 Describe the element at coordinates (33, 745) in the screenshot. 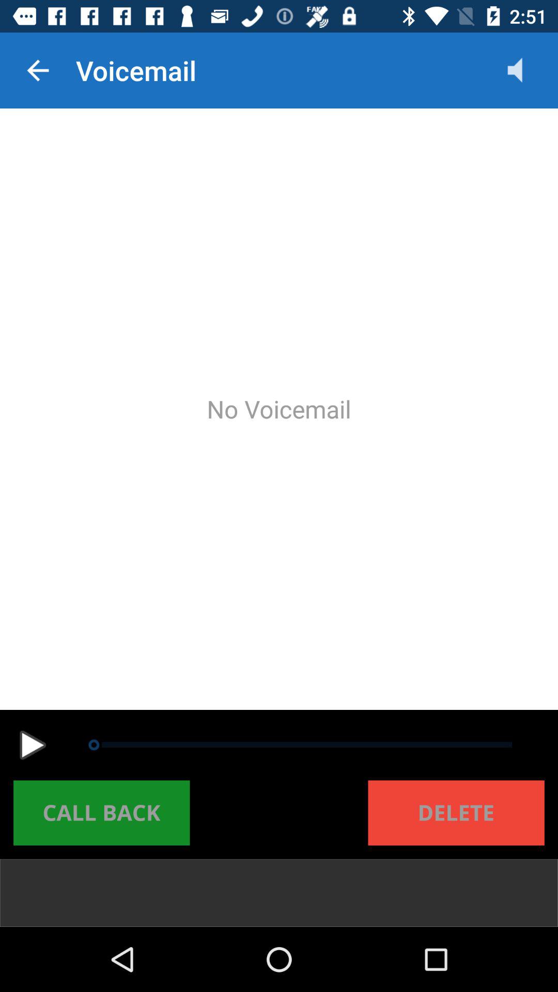

I see `play voicemail` at that location.